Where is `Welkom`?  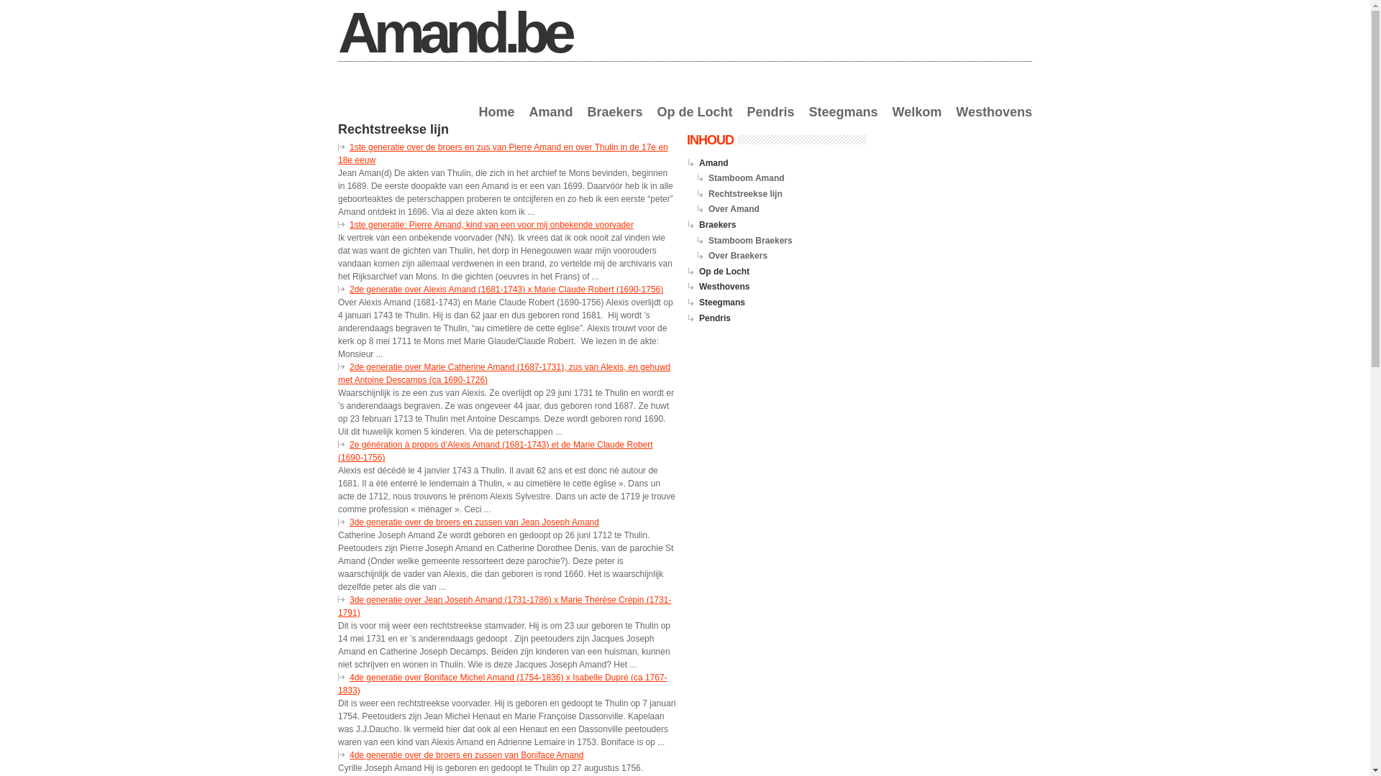
Welkom is located at coordinates (918, 121).